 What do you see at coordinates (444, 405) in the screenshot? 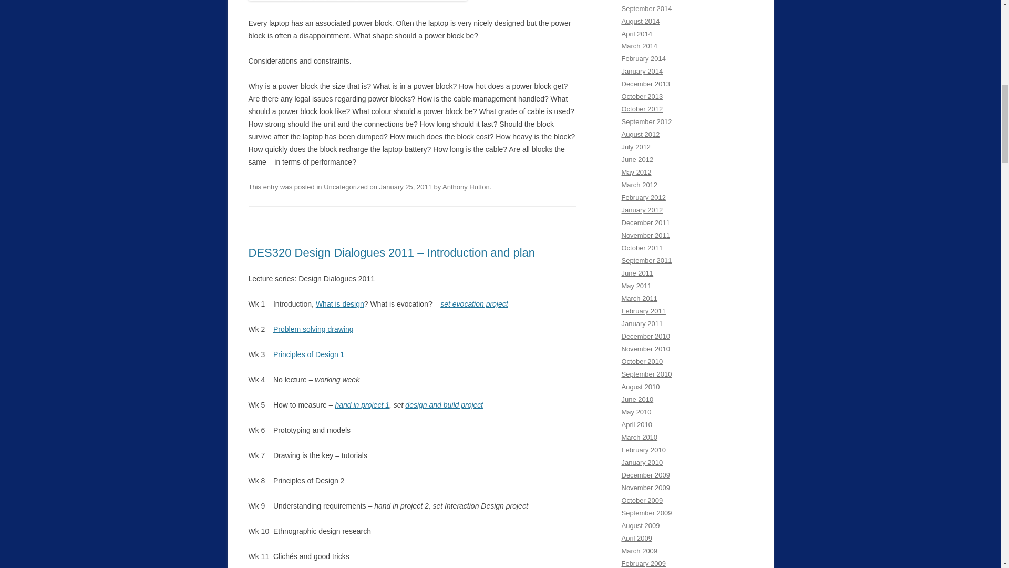
I see `design and build project` at bounding box center [444, 405].